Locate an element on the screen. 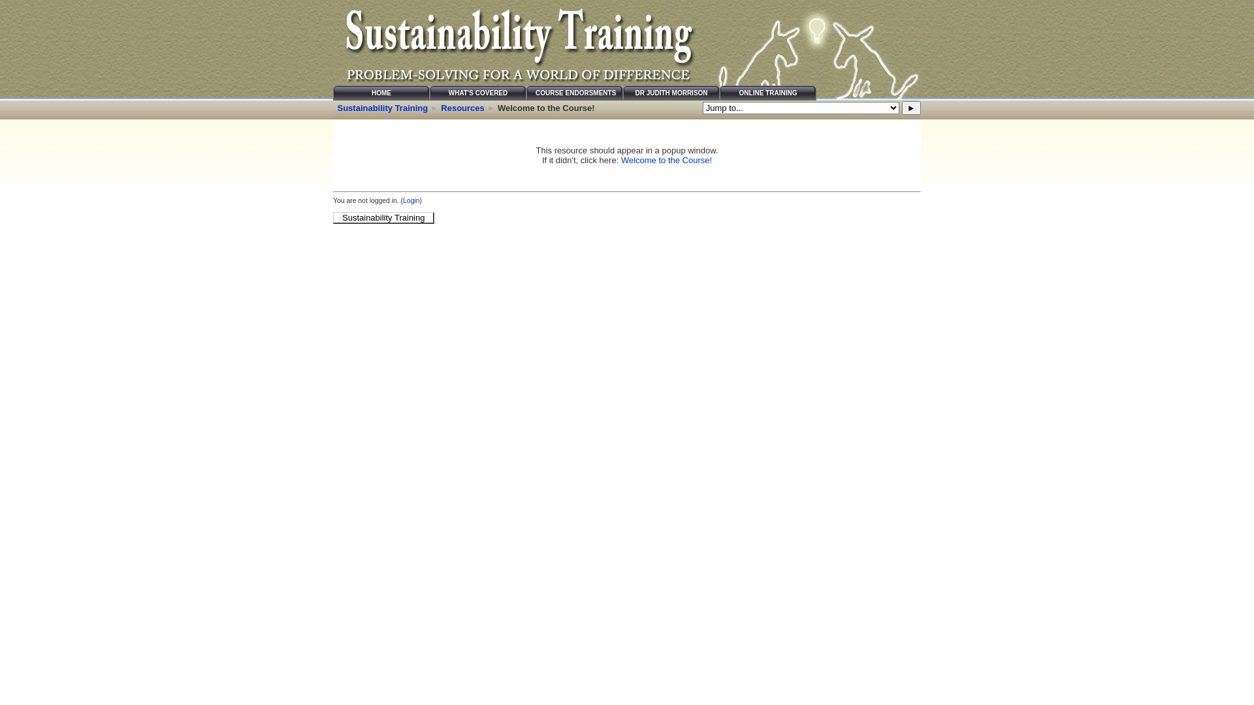 This screenshot has width=1254, height=705. ONLINE TRAINING is located at coordinates (768, 93).